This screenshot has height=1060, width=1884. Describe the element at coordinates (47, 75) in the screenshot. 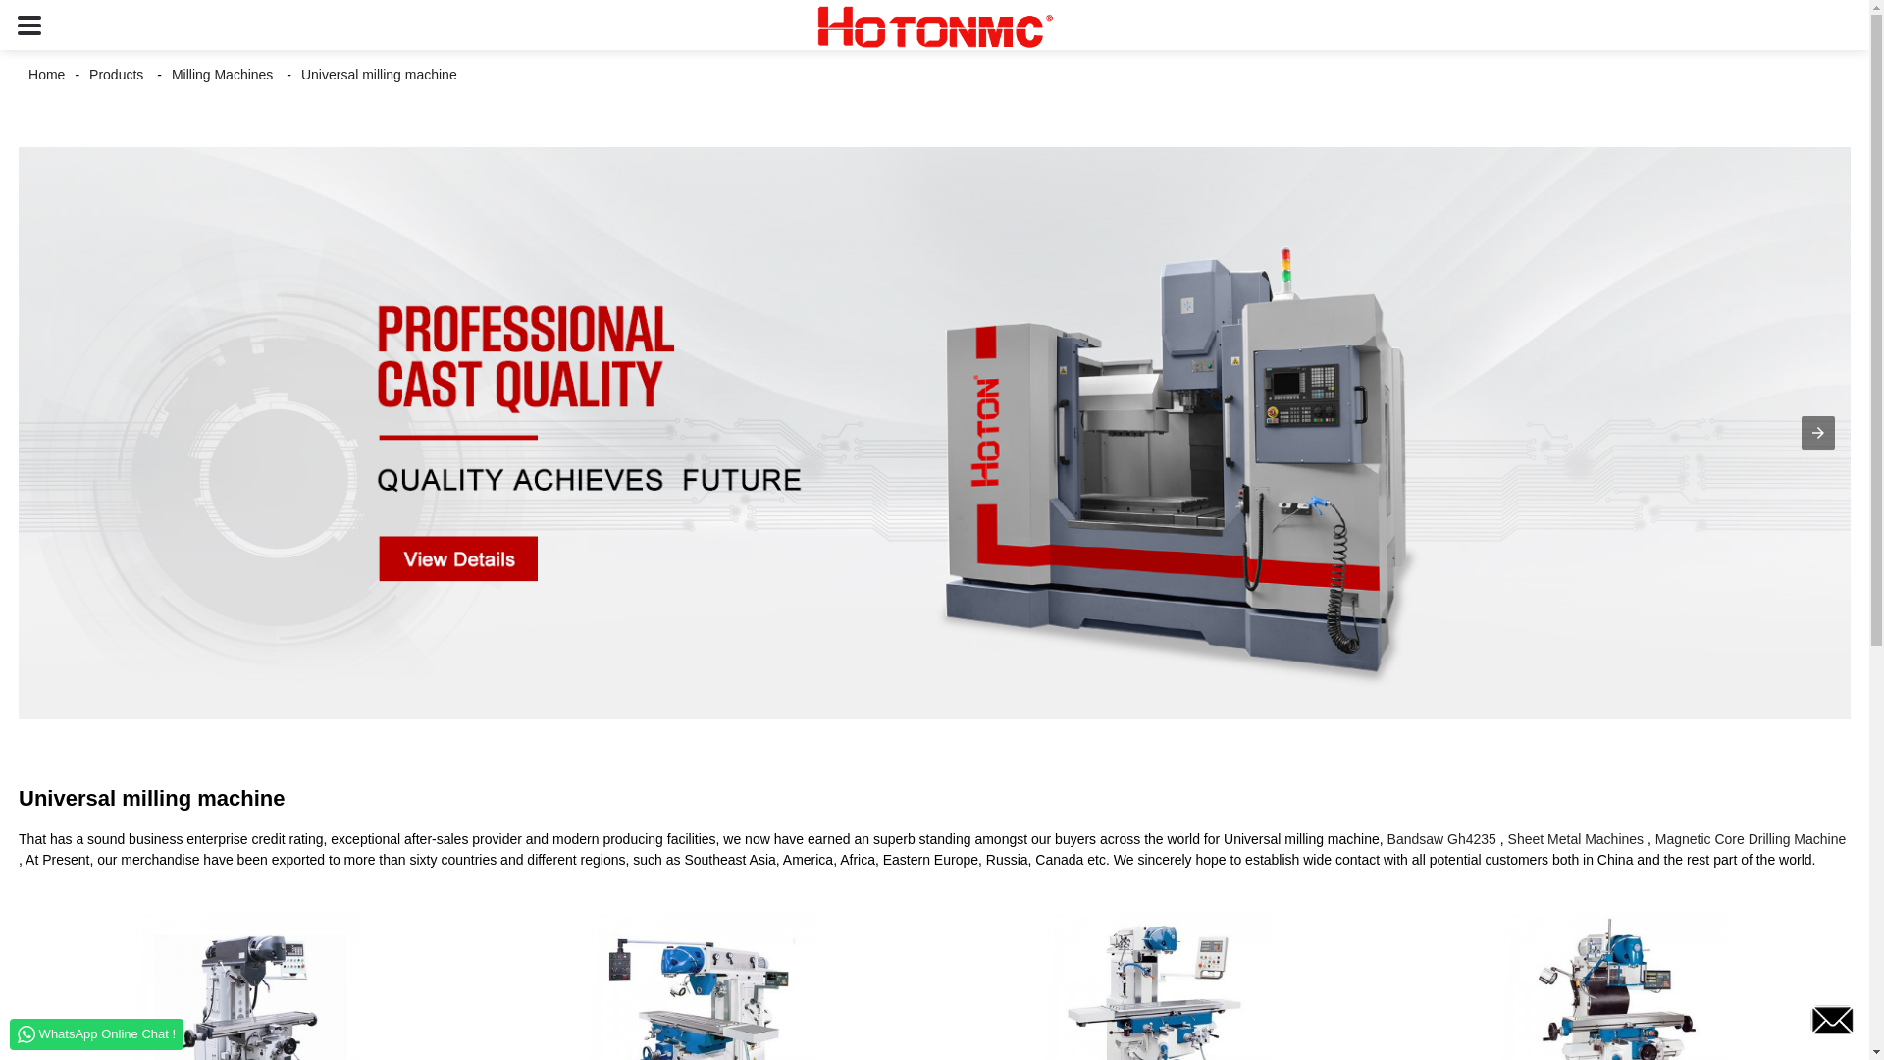

I see `Home` at that location.